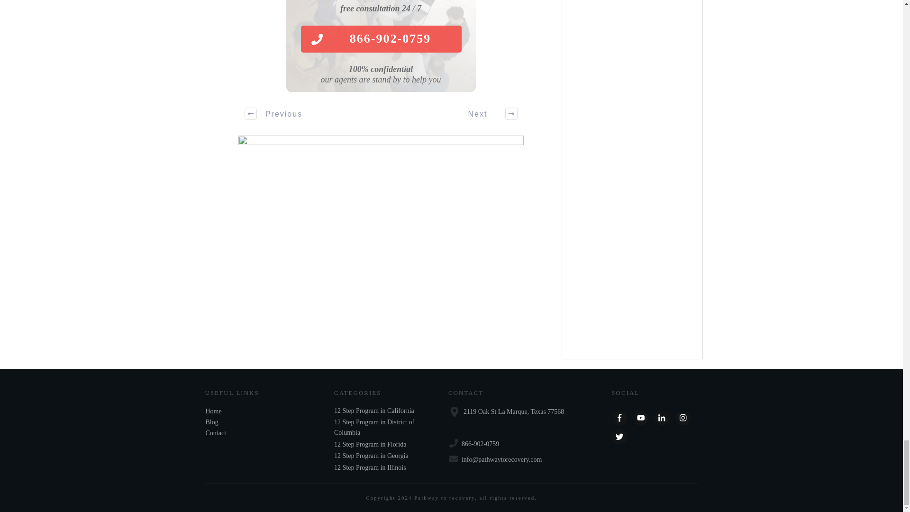 This screenshot has width=910, height=512. What do you see at coordinates (381, 39) in the screenshot?
I see `866-902-0759` at bounding box center [381, 39].